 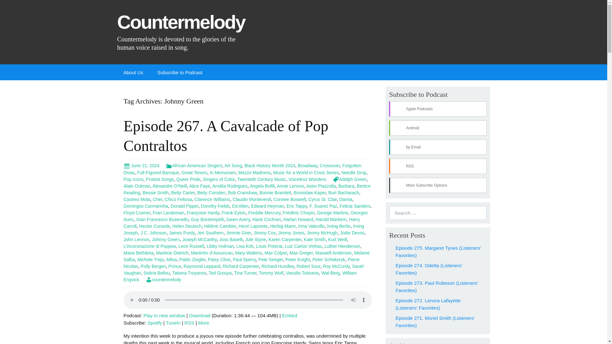 What do you see at coordinates (255, 172) in the screenshot?
I see `Mezzo Madness` at bounding box center [255, 172].